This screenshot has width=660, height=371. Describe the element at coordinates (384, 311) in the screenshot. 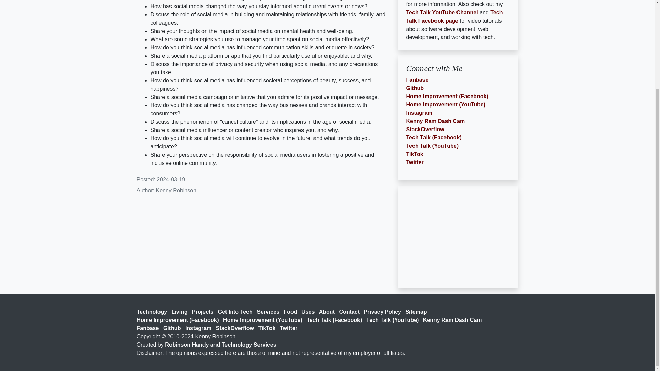

I see `Privacy Policy` at that location.